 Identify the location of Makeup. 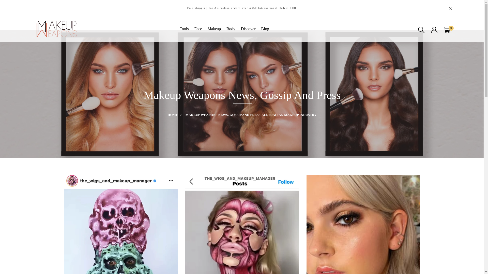
(214, 29).